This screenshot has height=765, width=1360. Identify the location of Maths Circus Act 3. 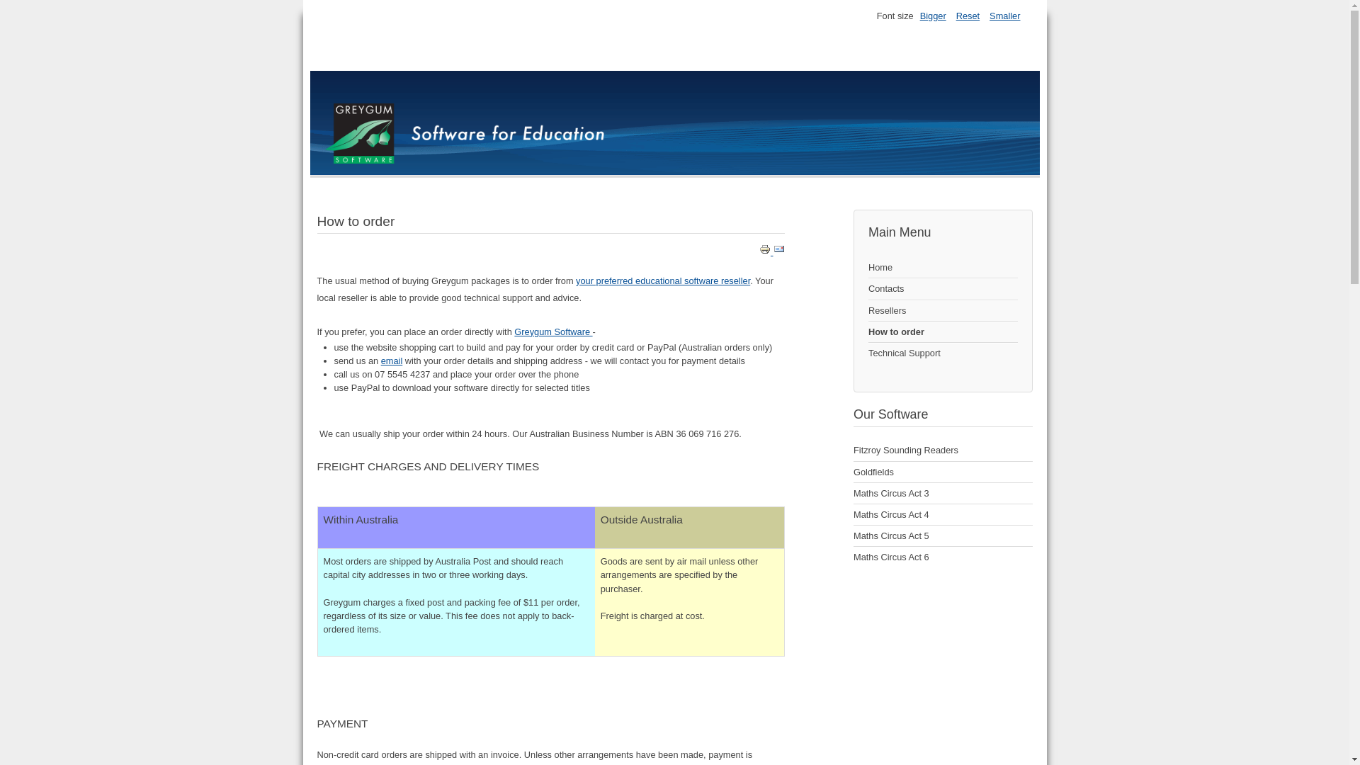
(943, 494).